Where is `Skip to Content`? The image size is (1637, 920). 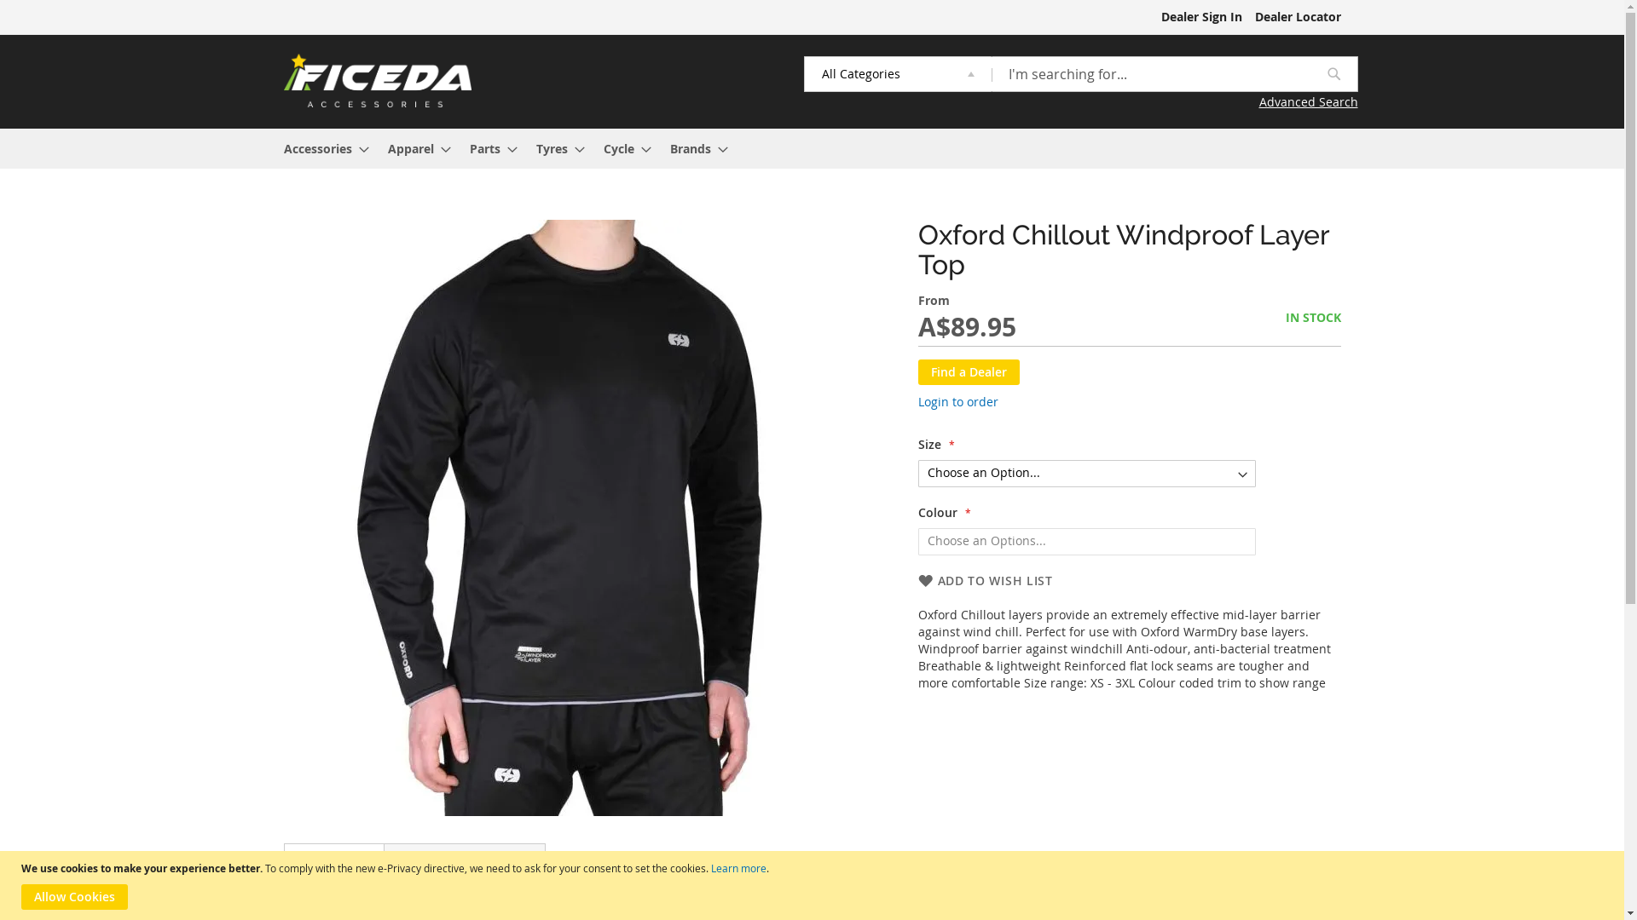
Skip to Content is located at coordinates (283, 9).